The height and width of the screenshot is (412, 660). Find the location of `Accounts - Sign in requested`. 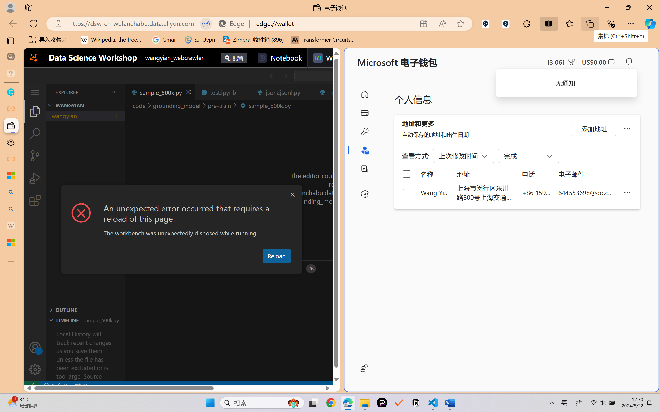

Accounts - Sign in requested is located at coordinates (35, 347).